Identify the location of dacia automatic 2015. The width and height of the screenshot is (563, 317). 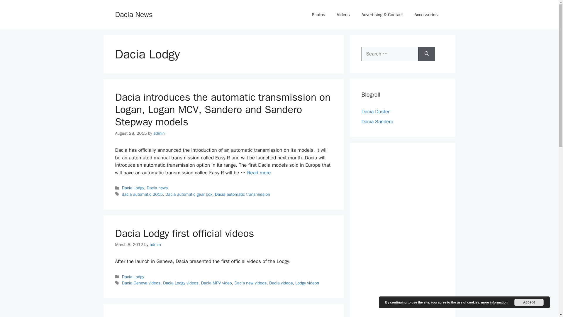
(143, 194).